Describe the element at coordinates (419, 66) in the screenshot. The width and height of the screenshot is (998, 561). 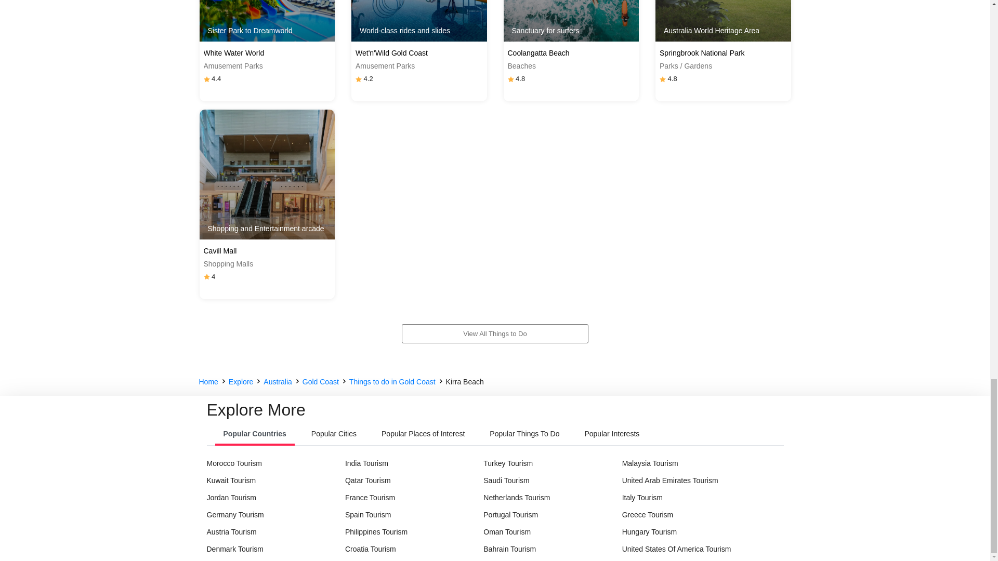
I see `Amusement Parks` at that location.